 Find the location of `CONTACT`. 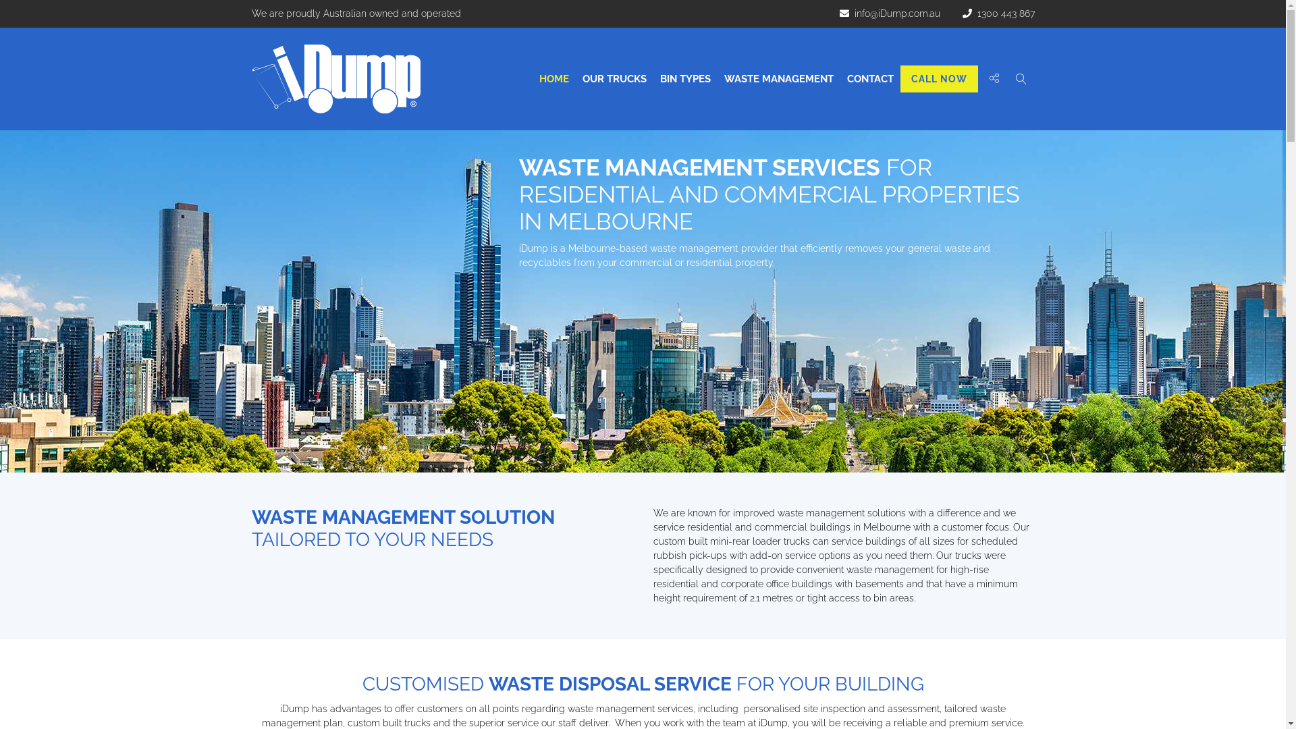

CONTACT is located at coordinates (869, 78).